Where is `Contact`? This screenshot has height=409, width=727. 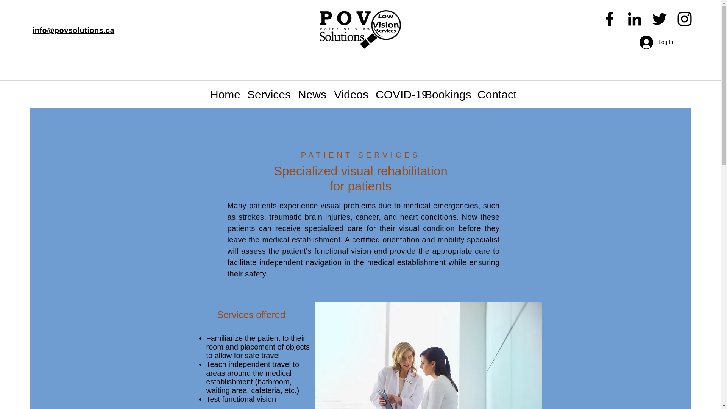
Contact is located at coordinates (495, 95).